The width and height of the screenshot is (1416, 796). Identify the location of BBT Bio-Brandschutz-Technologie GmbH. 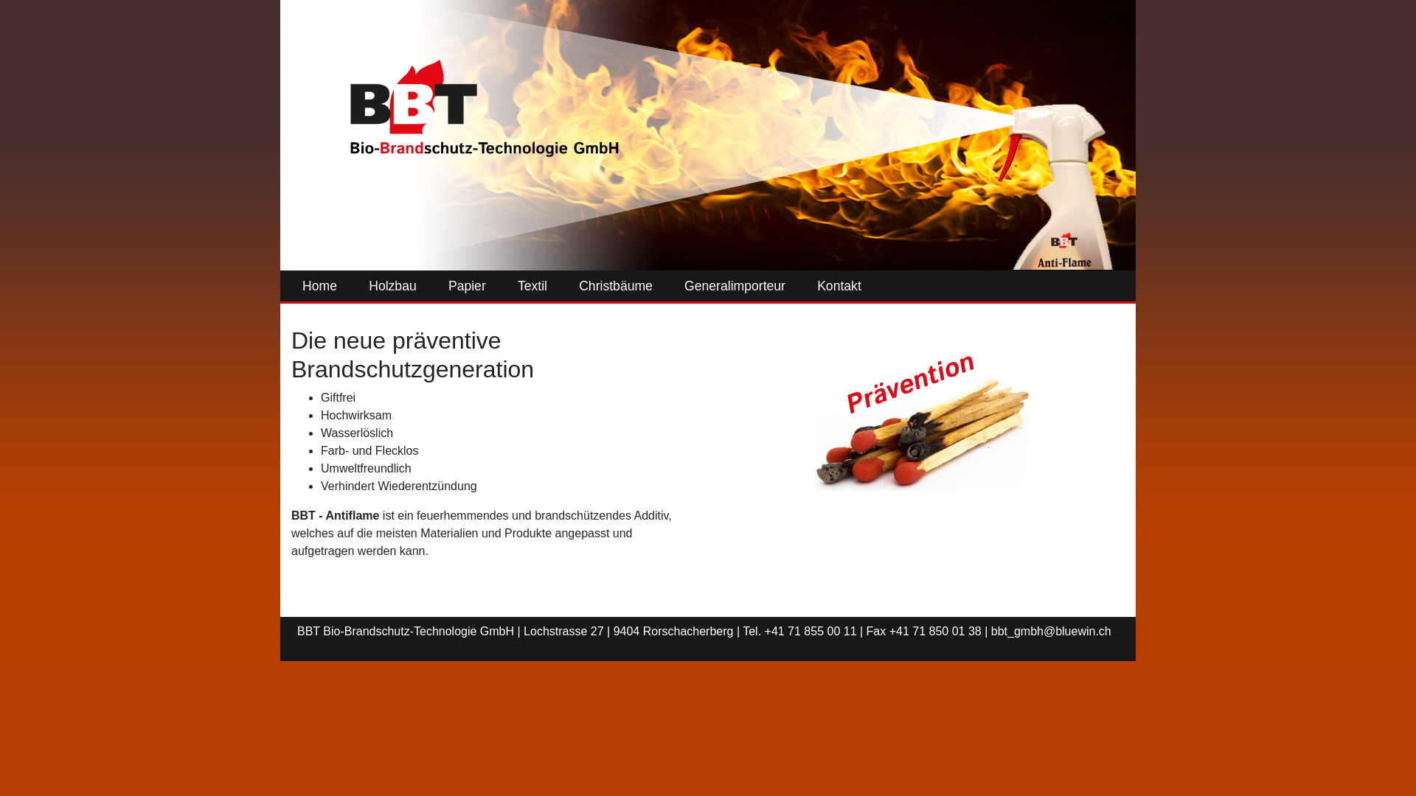
(474, 102).